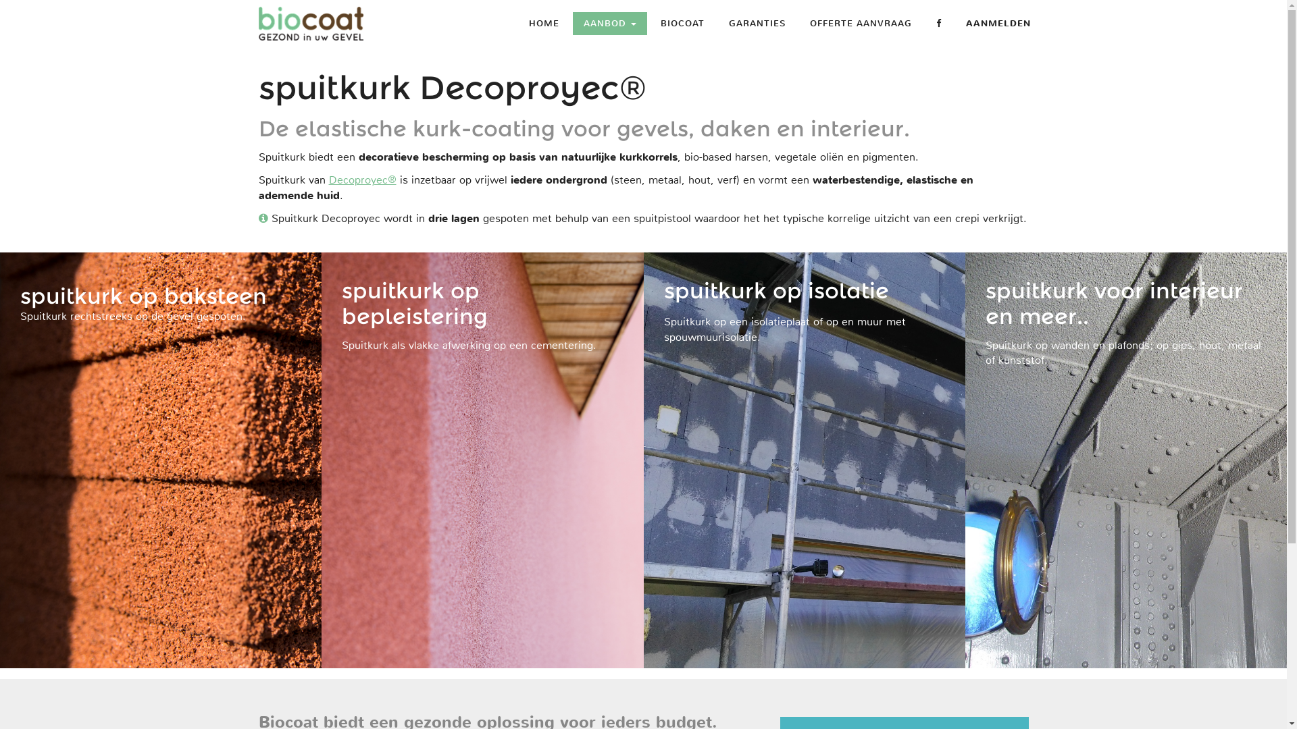 Image resolution: width=1297 pixels, height=729 pixels. Describe the element at coordinates (543, 24) in the screenshot. I see `HOME` at that location.